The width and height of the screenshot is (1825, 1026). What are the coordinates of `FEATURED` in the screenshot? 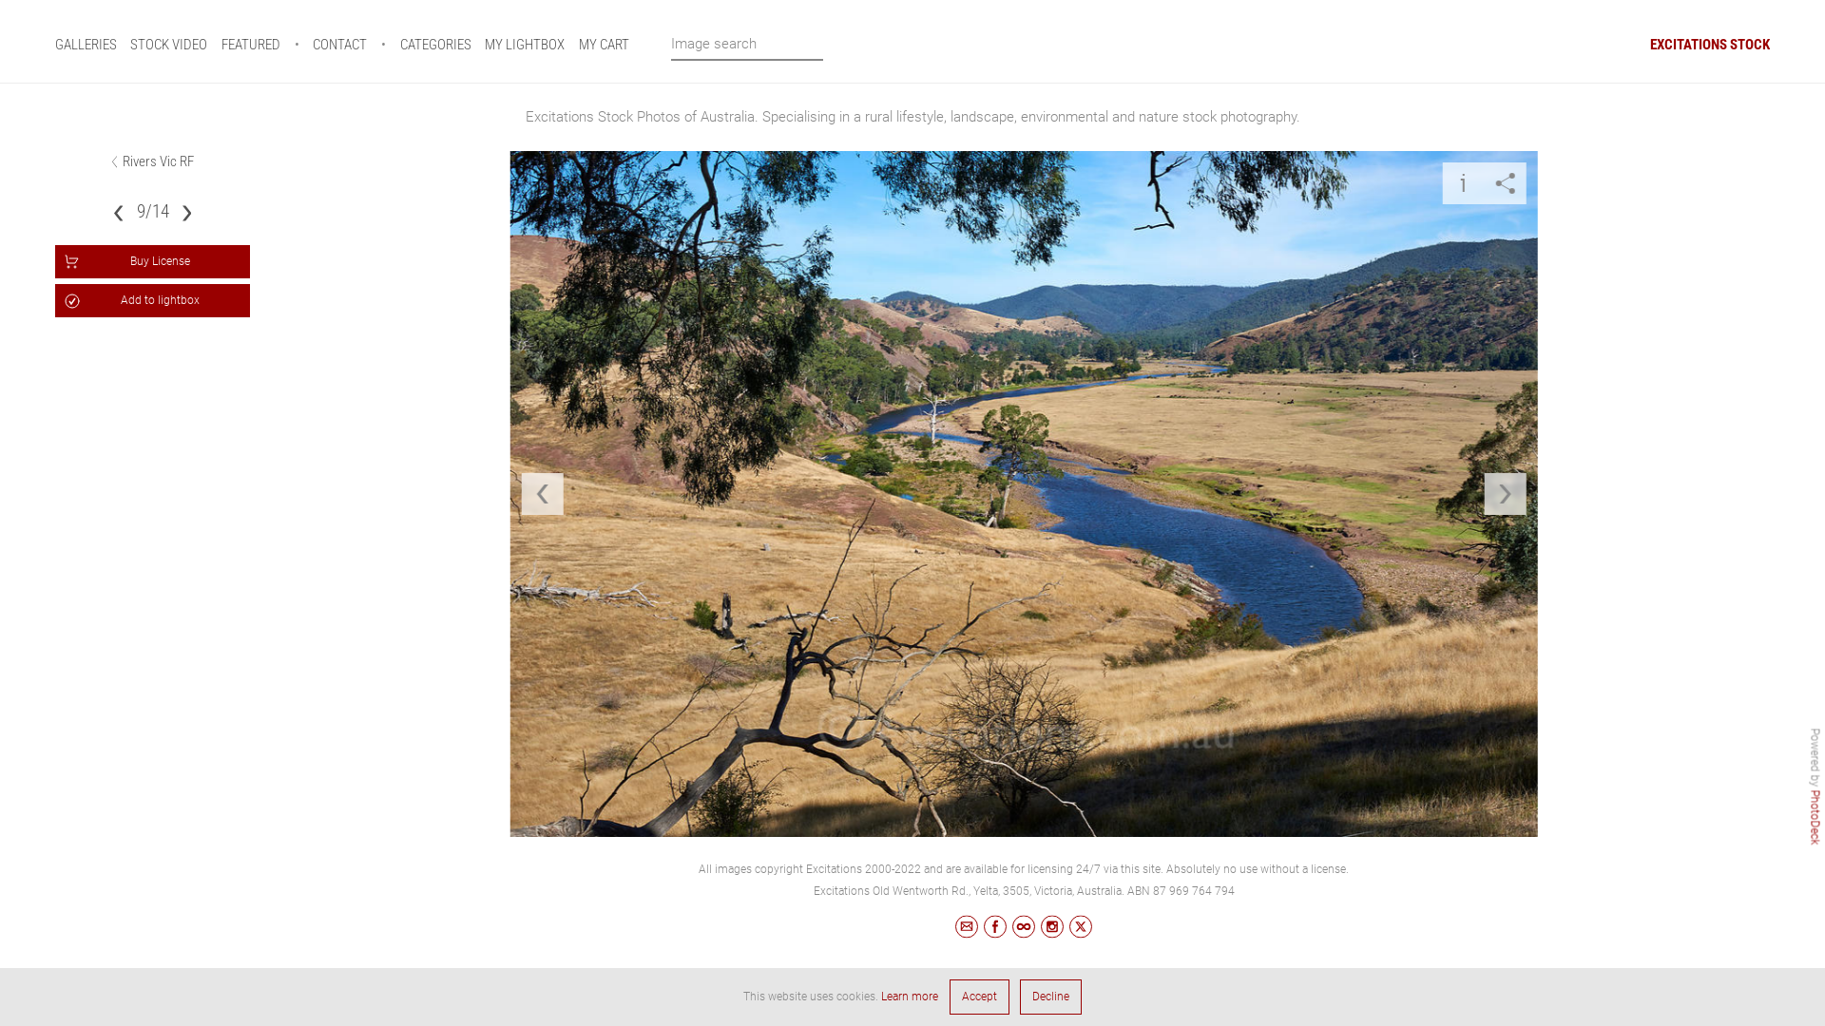 It's located at (251, 45).